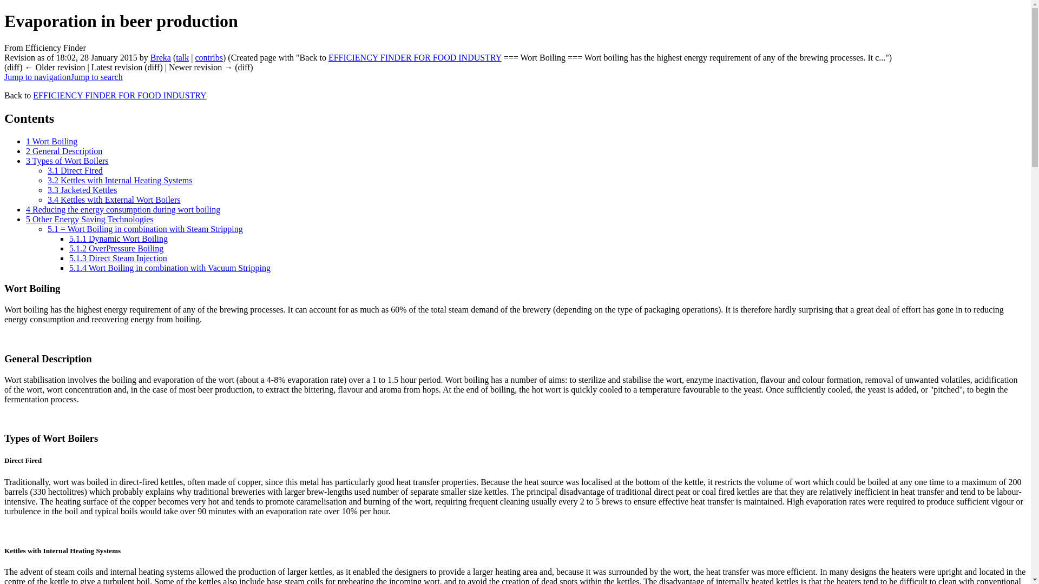 The height and width of the screenshot is (584, 1039). What do you see at coordinates (114, 200) in the screenshot?
I see `3.4 Kettles with External Wort Boilers` at bounding box center [114, 200].